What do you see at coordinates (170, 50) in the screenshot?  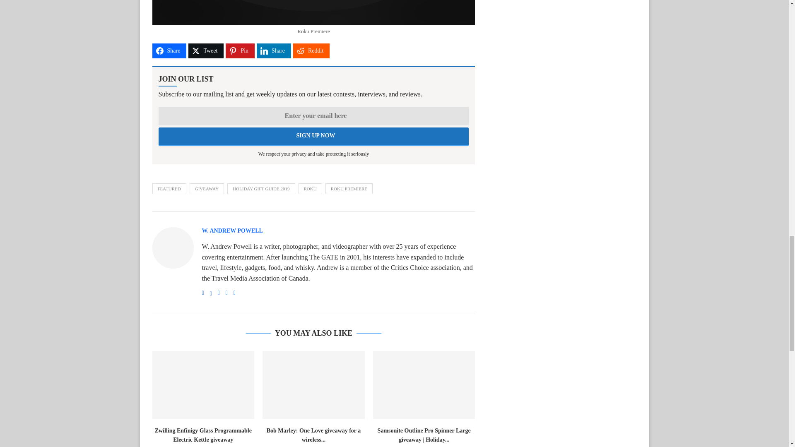 I see `Share` at bounding box center [170, 50].